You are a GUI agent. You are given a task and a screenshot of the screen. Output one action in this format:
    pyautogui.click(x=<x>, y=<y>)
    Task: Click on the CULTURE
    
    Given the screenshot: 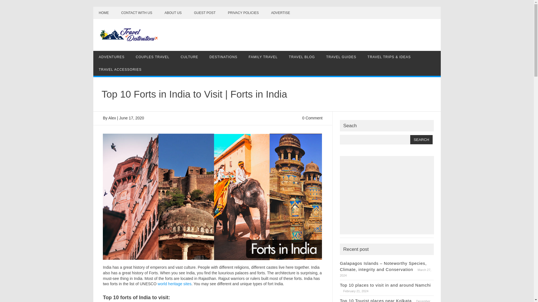 What is the action you would take?
    pyautogui.click(x=189, y=57)
    